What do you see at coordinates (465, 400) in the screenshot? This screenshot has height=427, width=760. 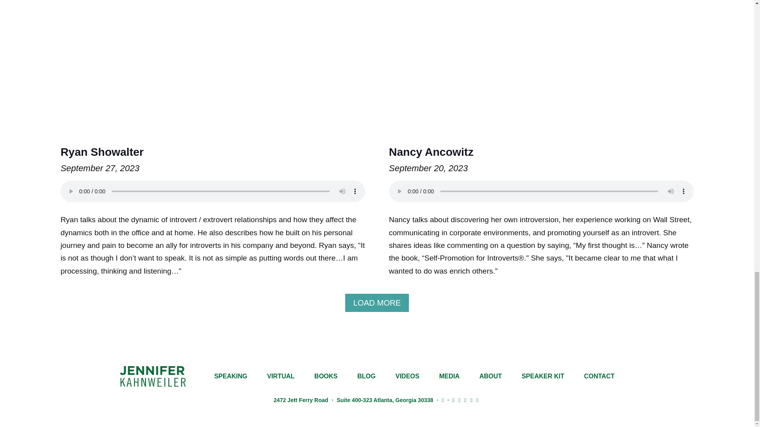 I see `Follow Jennifer Kahnweiler on Instagram` at bounding box center [465, 400].